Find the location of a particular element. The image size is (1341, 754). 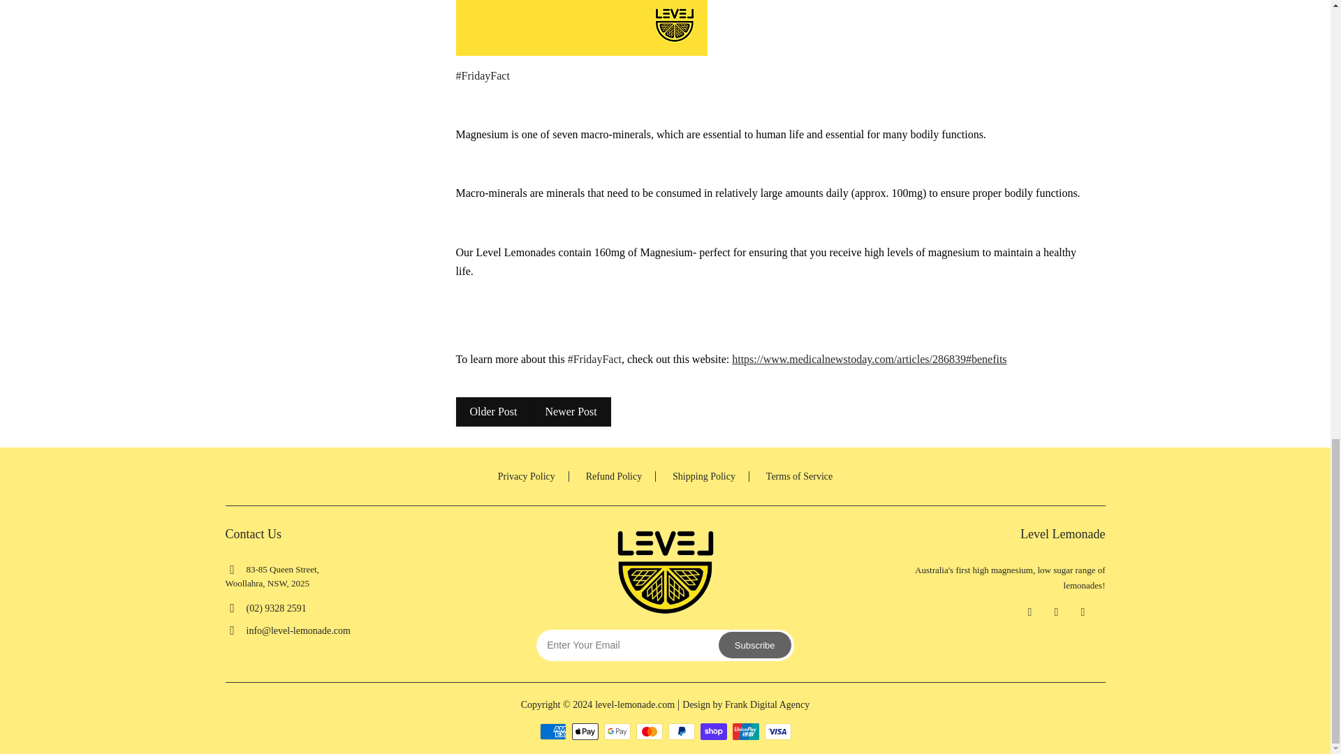

level-lemonade.com on Instagram is located at coordinates (1056, 612).